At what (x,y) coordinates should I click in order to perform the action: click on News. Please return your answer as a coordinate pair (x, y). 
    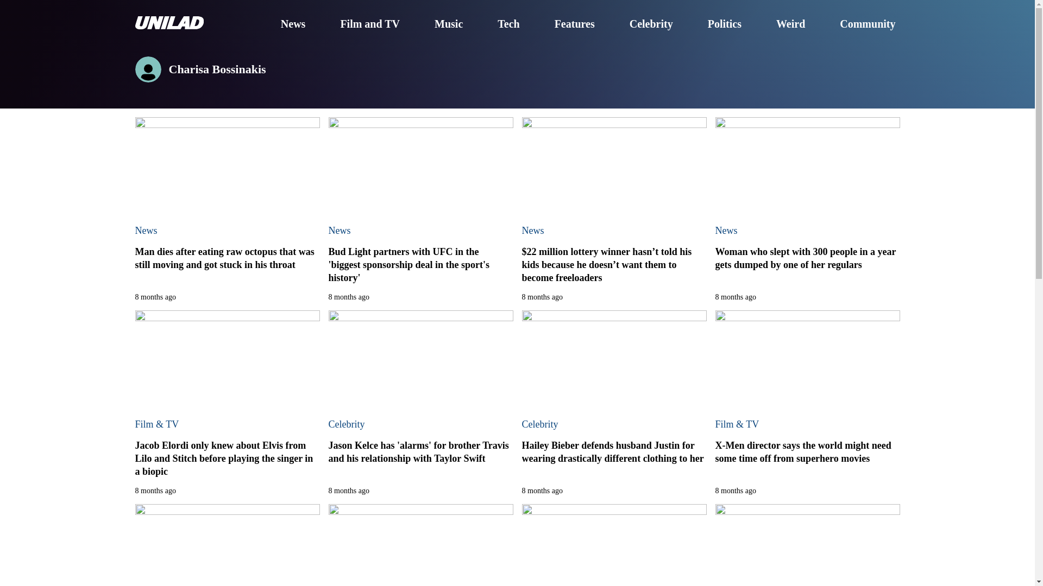
    Looking at the image, I should click on (339, 231).